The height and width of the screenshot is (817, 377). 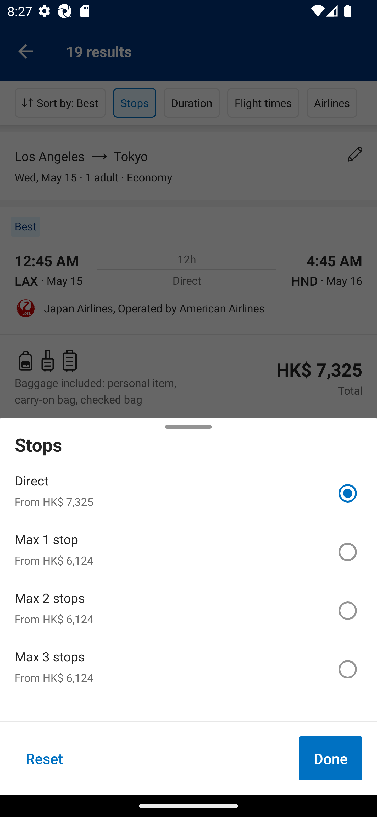 What do you see at coordinates (188, 493) in the screenshot?
I see `Direct From HK$ 7,325` at bounding box center [188, 493].